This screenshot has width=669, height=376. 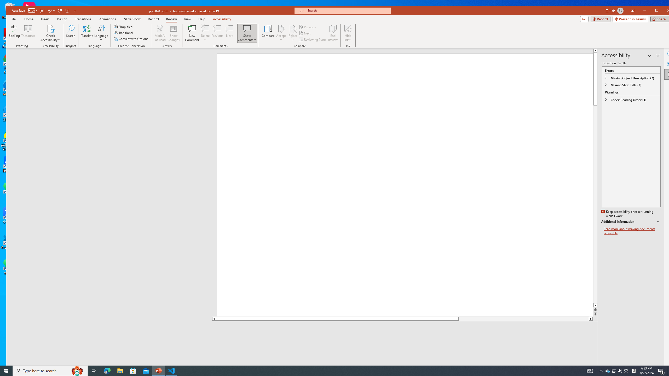 I want to click on Translate, so click(x=87, y=33).